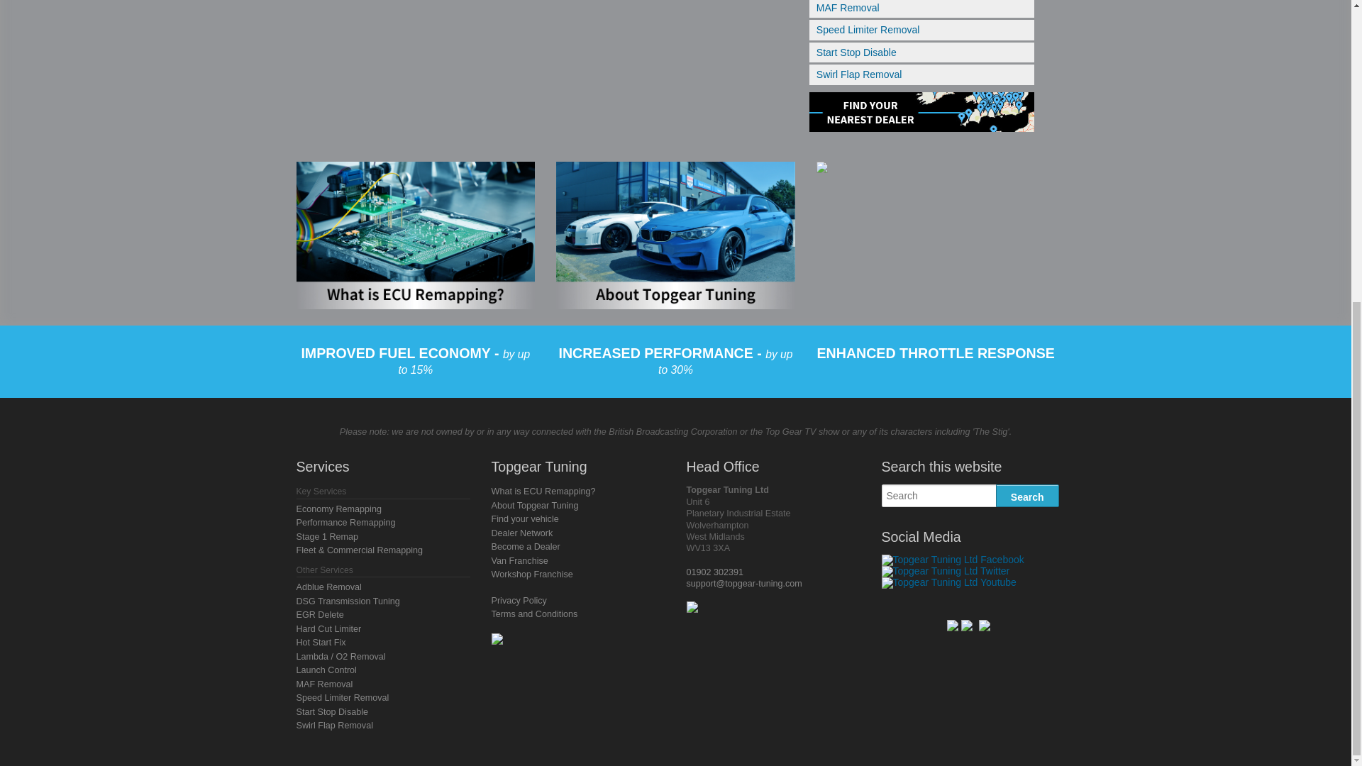  I want to click on Topgear Tuning Ltd Youtube, so click(948, 583).